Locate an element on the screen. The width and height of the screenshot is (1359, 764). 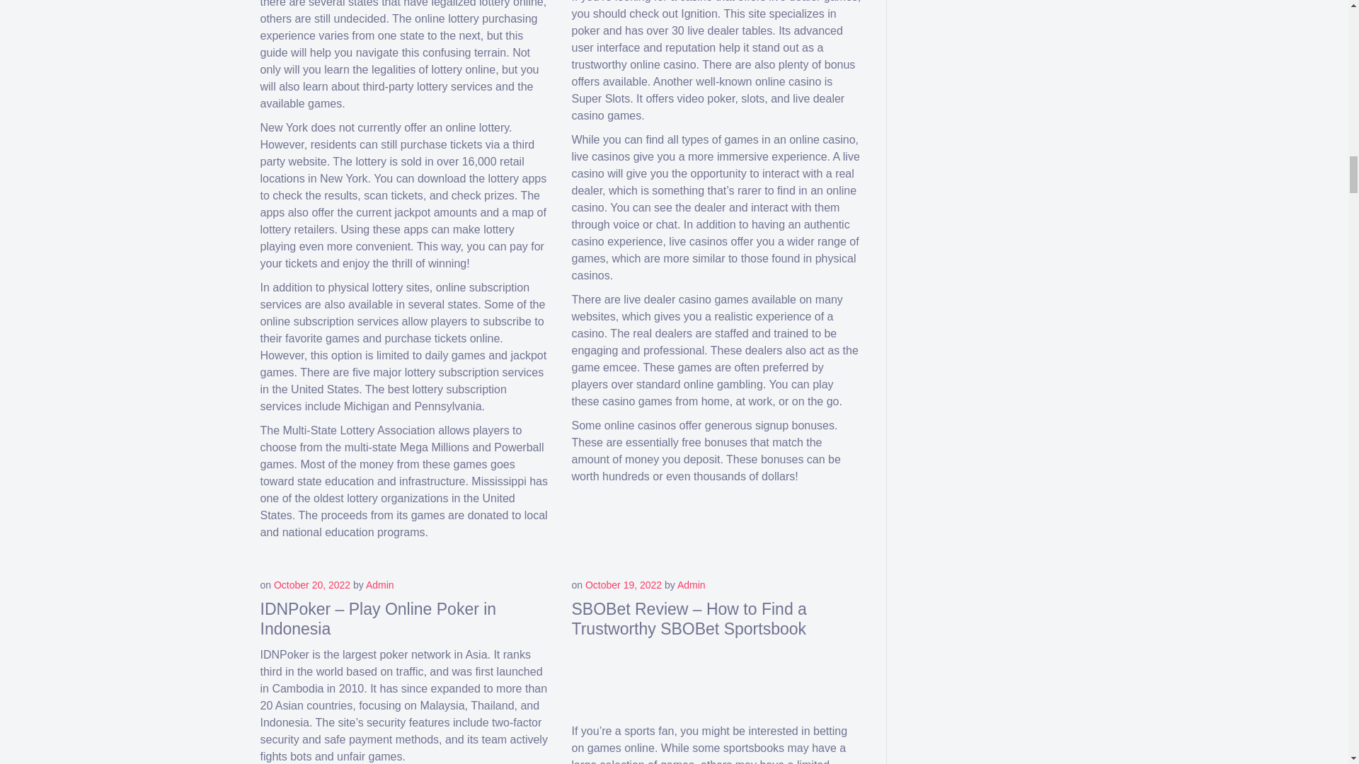
October 19, 2022 is located at coordinates (624, 584).